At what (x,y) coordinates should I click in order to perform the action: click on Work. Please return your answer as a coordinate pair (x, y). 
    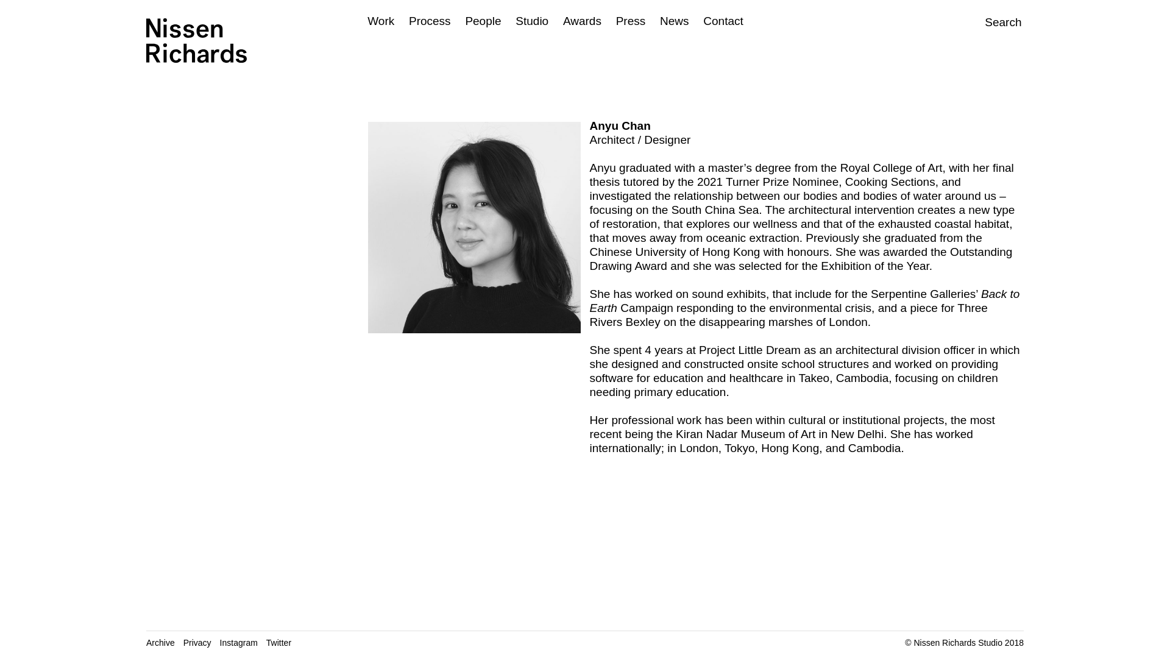
    Looking at the image, I should click on (380, 21).